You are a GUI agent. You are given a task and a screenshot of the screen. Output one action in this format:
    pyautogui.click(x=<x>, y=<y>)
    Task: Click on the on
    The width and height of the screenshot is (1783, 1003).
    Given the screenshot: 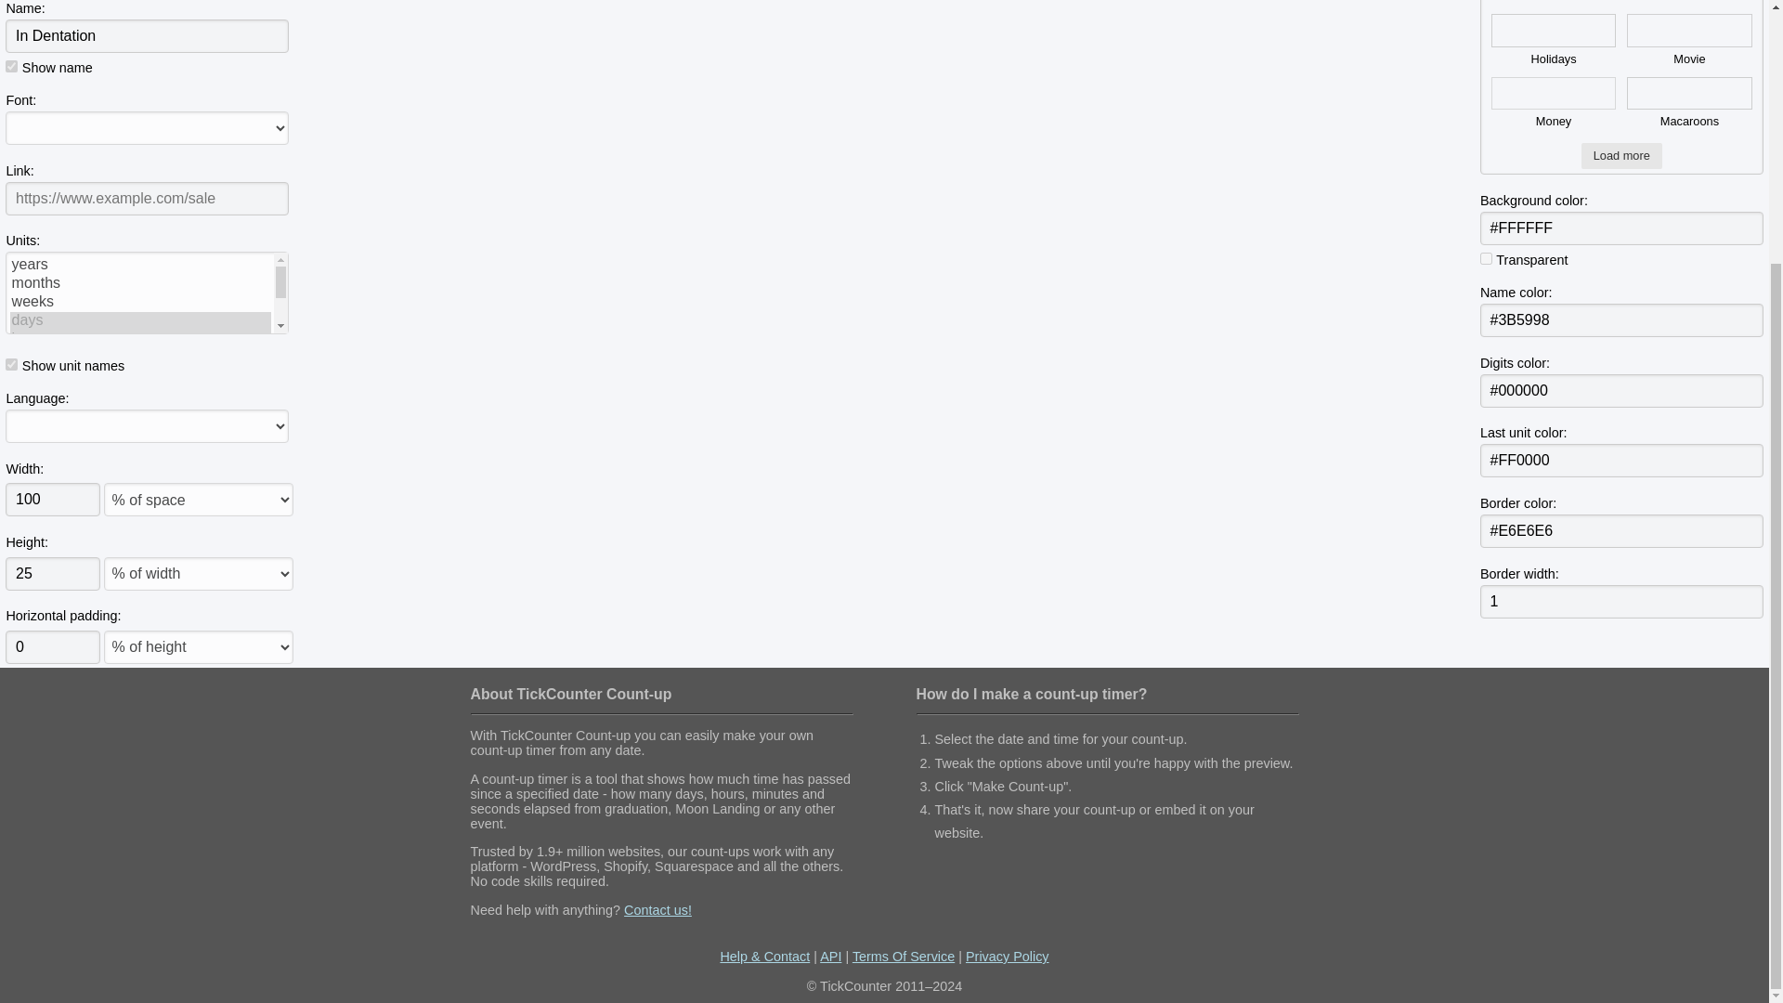 What is the action you would take?
    pyautogui.click(x=11, y=65)
    